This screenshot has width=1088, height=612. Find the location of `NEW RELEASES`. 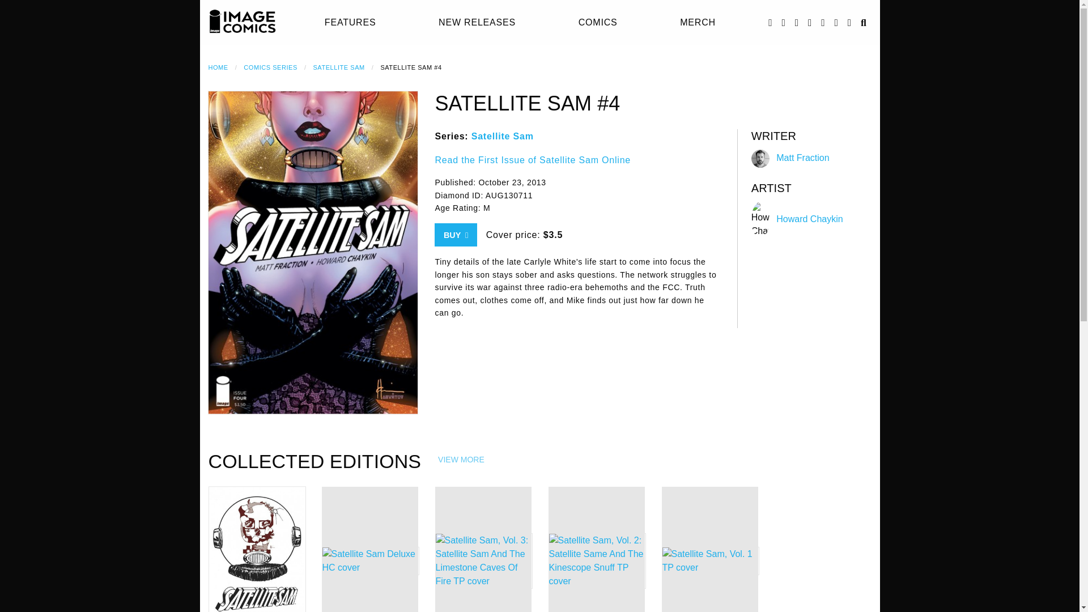

NEW RELEASES is located at coordinates (477, 23).